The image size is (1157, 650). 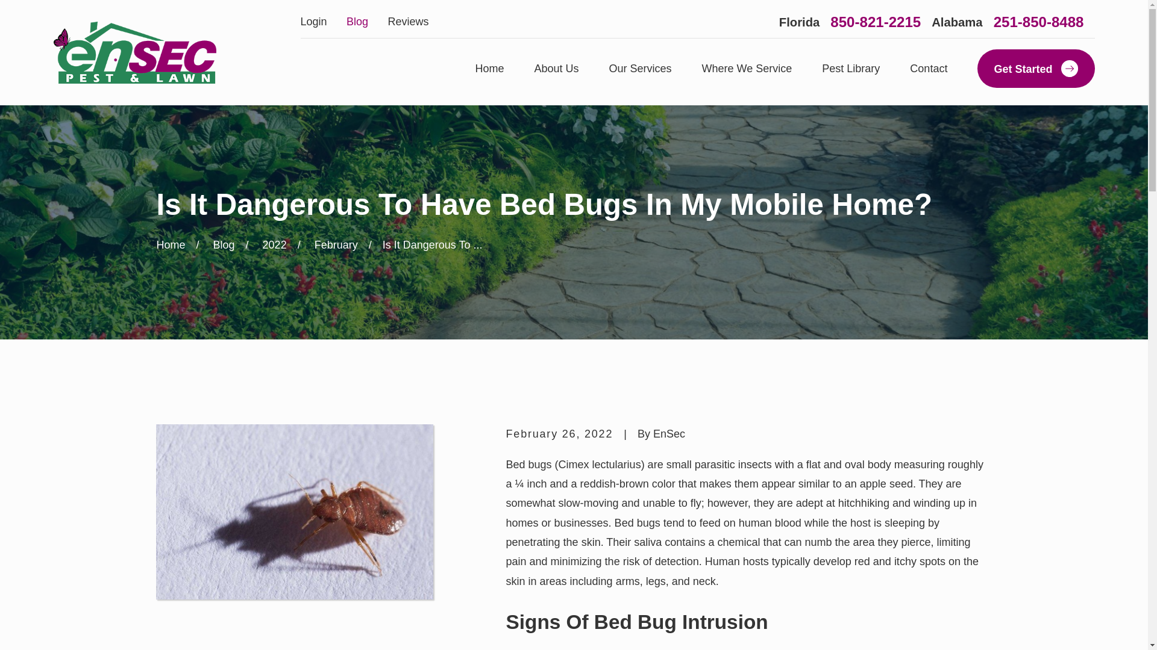 What do you see at coordinates (134, 52) in the screenshot?
I see `EnSec` at bounding box center [134, 52].